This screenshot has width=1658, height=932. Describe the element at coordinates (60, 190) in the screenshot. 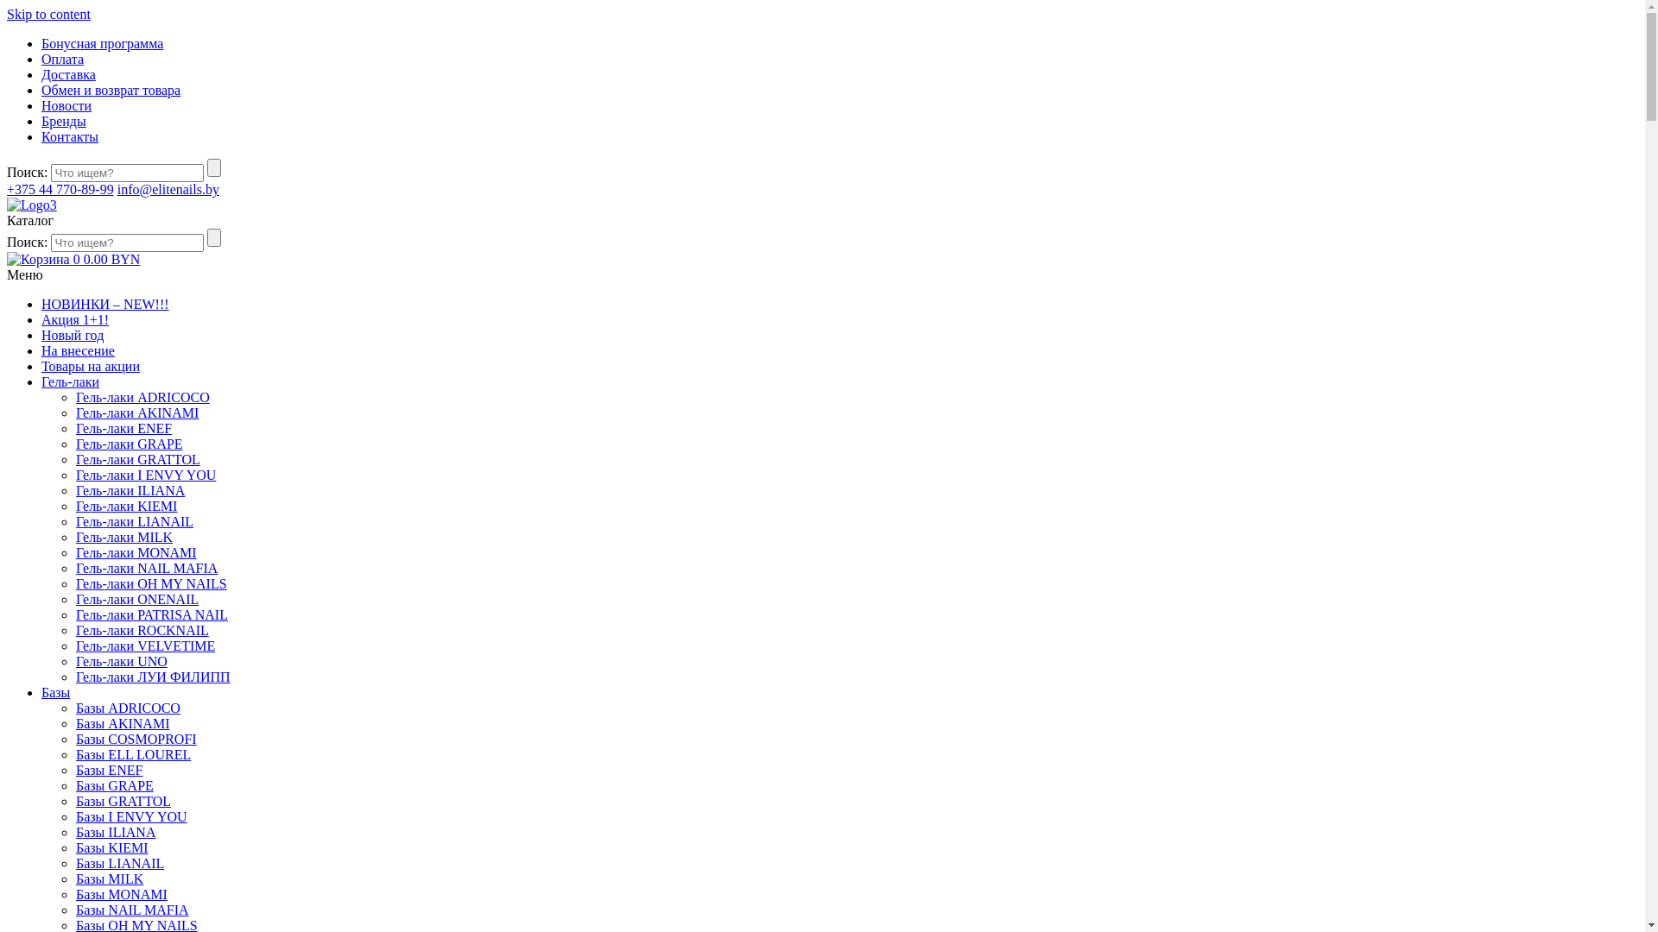

I see `+375 44 770-89-99` at that location.